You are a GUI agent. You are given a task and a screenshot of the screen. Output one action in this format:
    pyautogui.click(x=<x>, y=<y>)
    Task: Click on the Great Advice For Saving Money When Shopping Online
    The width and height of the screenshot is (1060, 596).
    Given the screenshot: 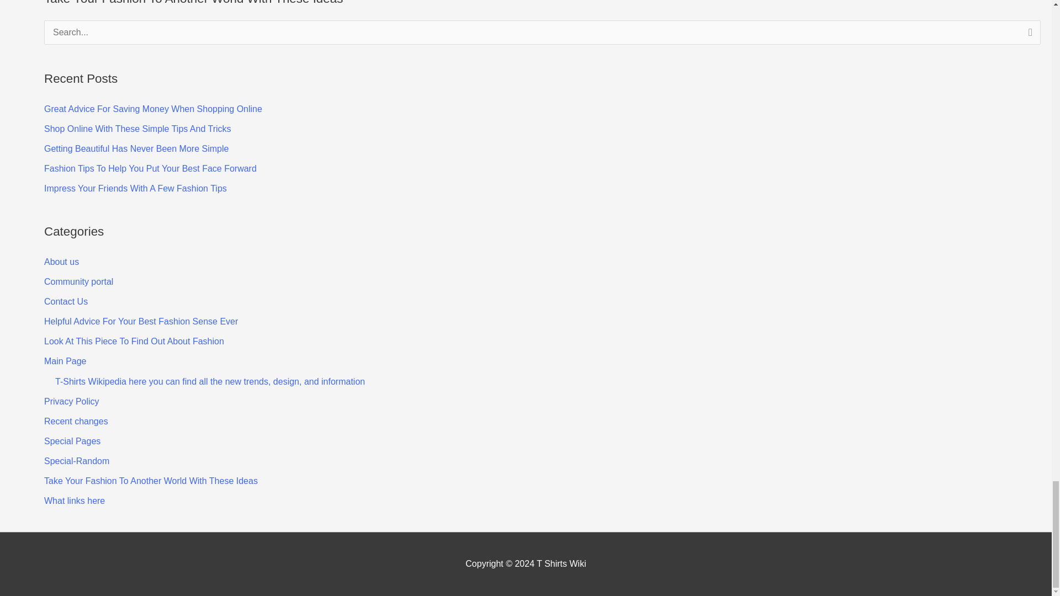 What is the action you would take?
    pyautogui.click(x=153, y=109)
    